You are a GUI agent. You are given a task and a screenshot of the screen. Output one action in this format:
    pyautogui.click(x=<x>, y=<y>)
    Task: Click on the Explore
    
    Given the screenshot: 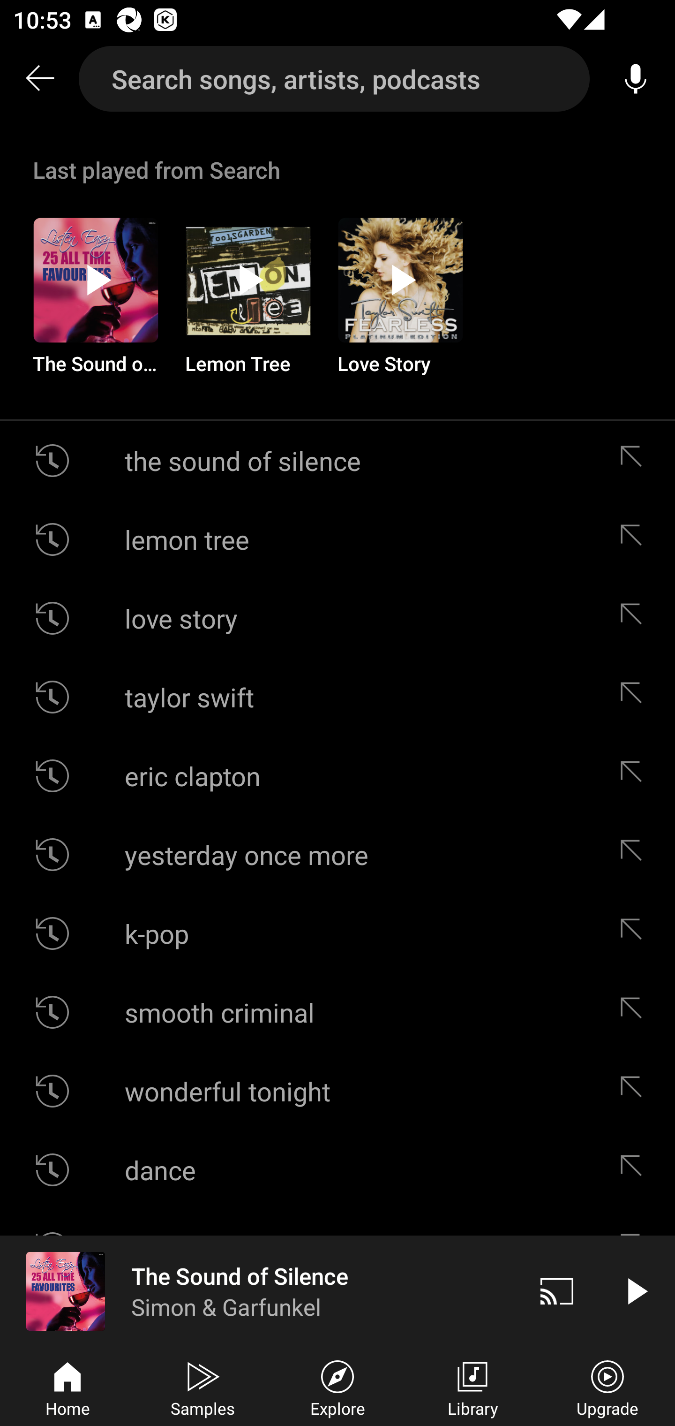 What is the action you would take?
    pyautogui.click(x=337, y=1387)
    